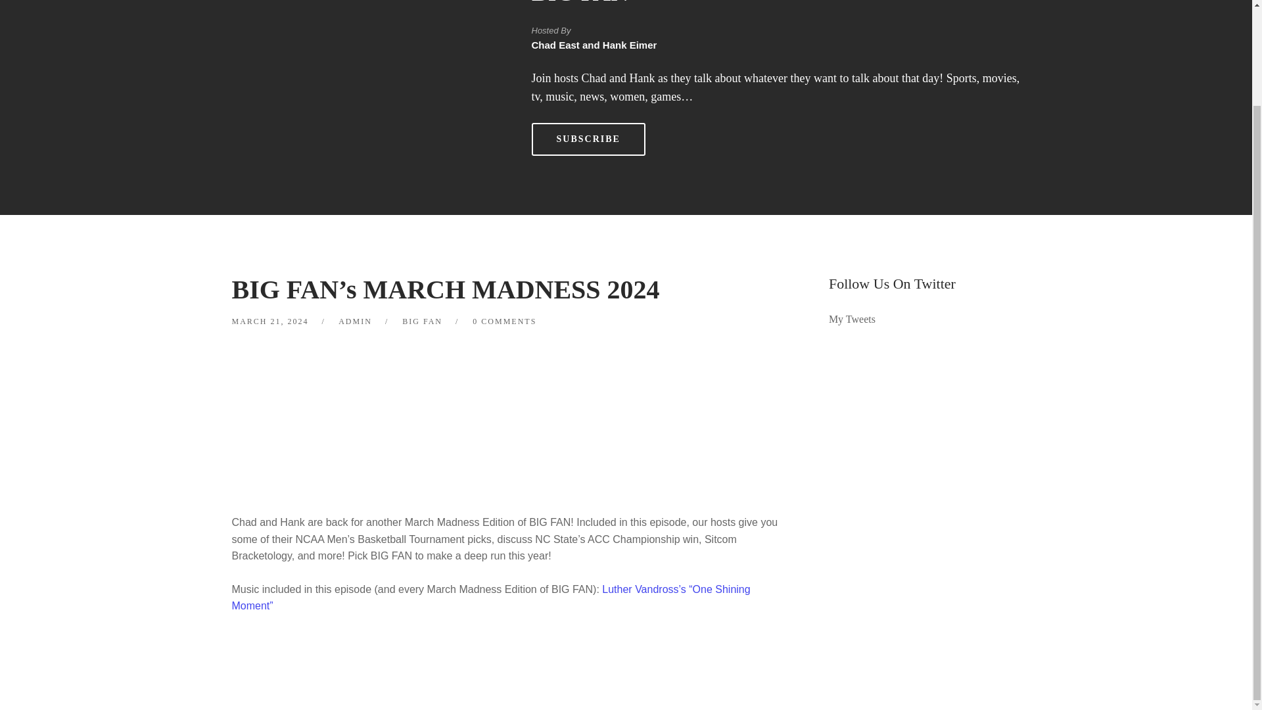 The image size is (1262, 710). Describe the element at coordinates (852, 319) in the screenshot. I see `My Tweets` at that location.